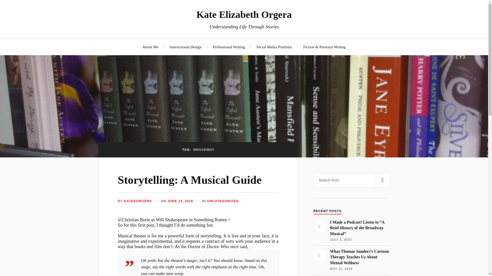  What do you see at coordinates (190, 180) in the screenshot?
I see `Storytelling: A Musical Guide` at bounding box center [190, 180].